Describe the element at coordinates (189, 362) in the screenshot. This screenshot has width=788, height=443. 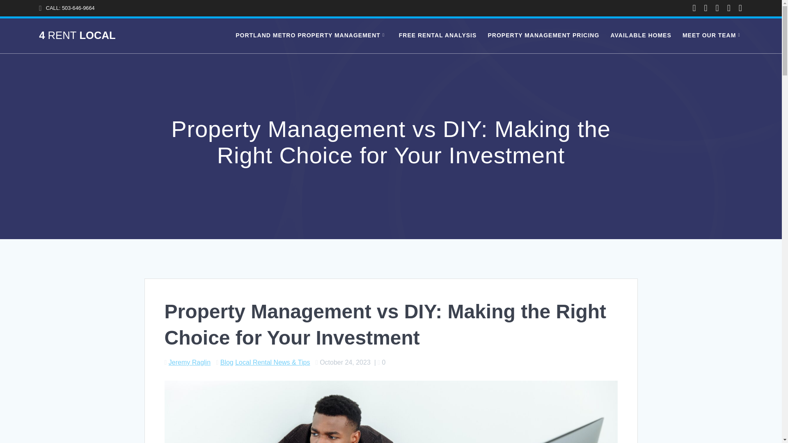
I see `Jeremy Raglin` at that location.